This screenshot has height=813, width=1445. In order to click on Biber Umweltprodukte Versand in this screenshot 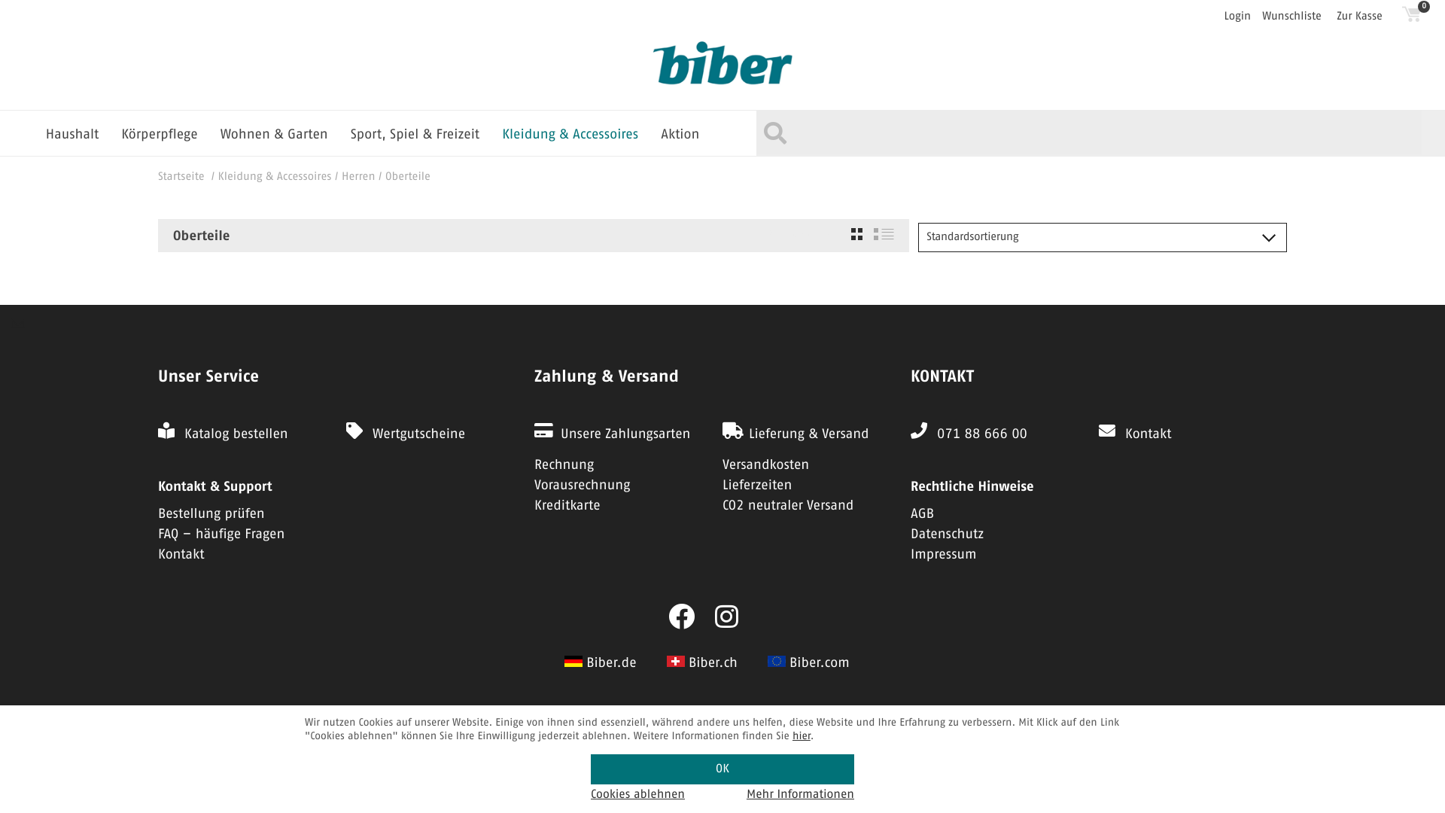, I will do `click(722, 65)`.